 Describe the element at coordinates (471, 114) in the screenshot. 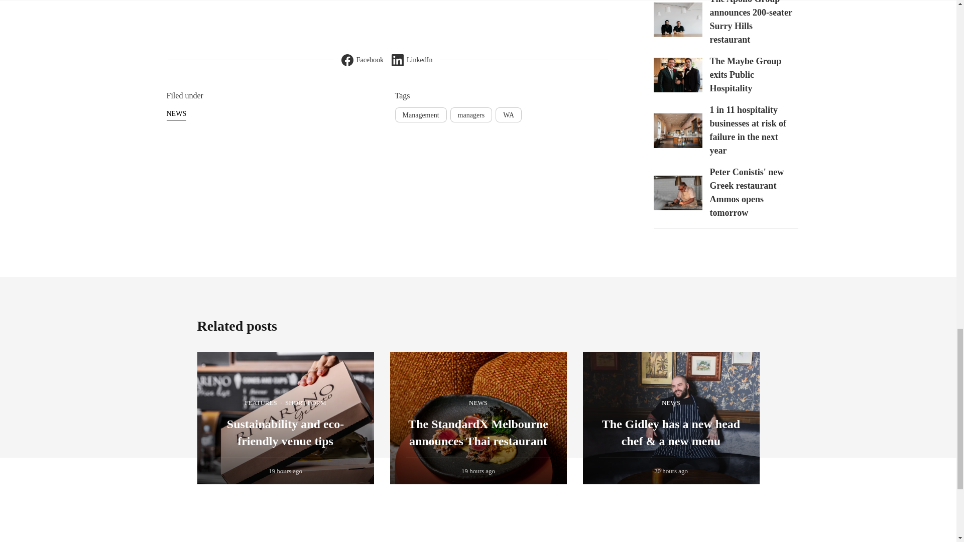

I see `managers` at that location.